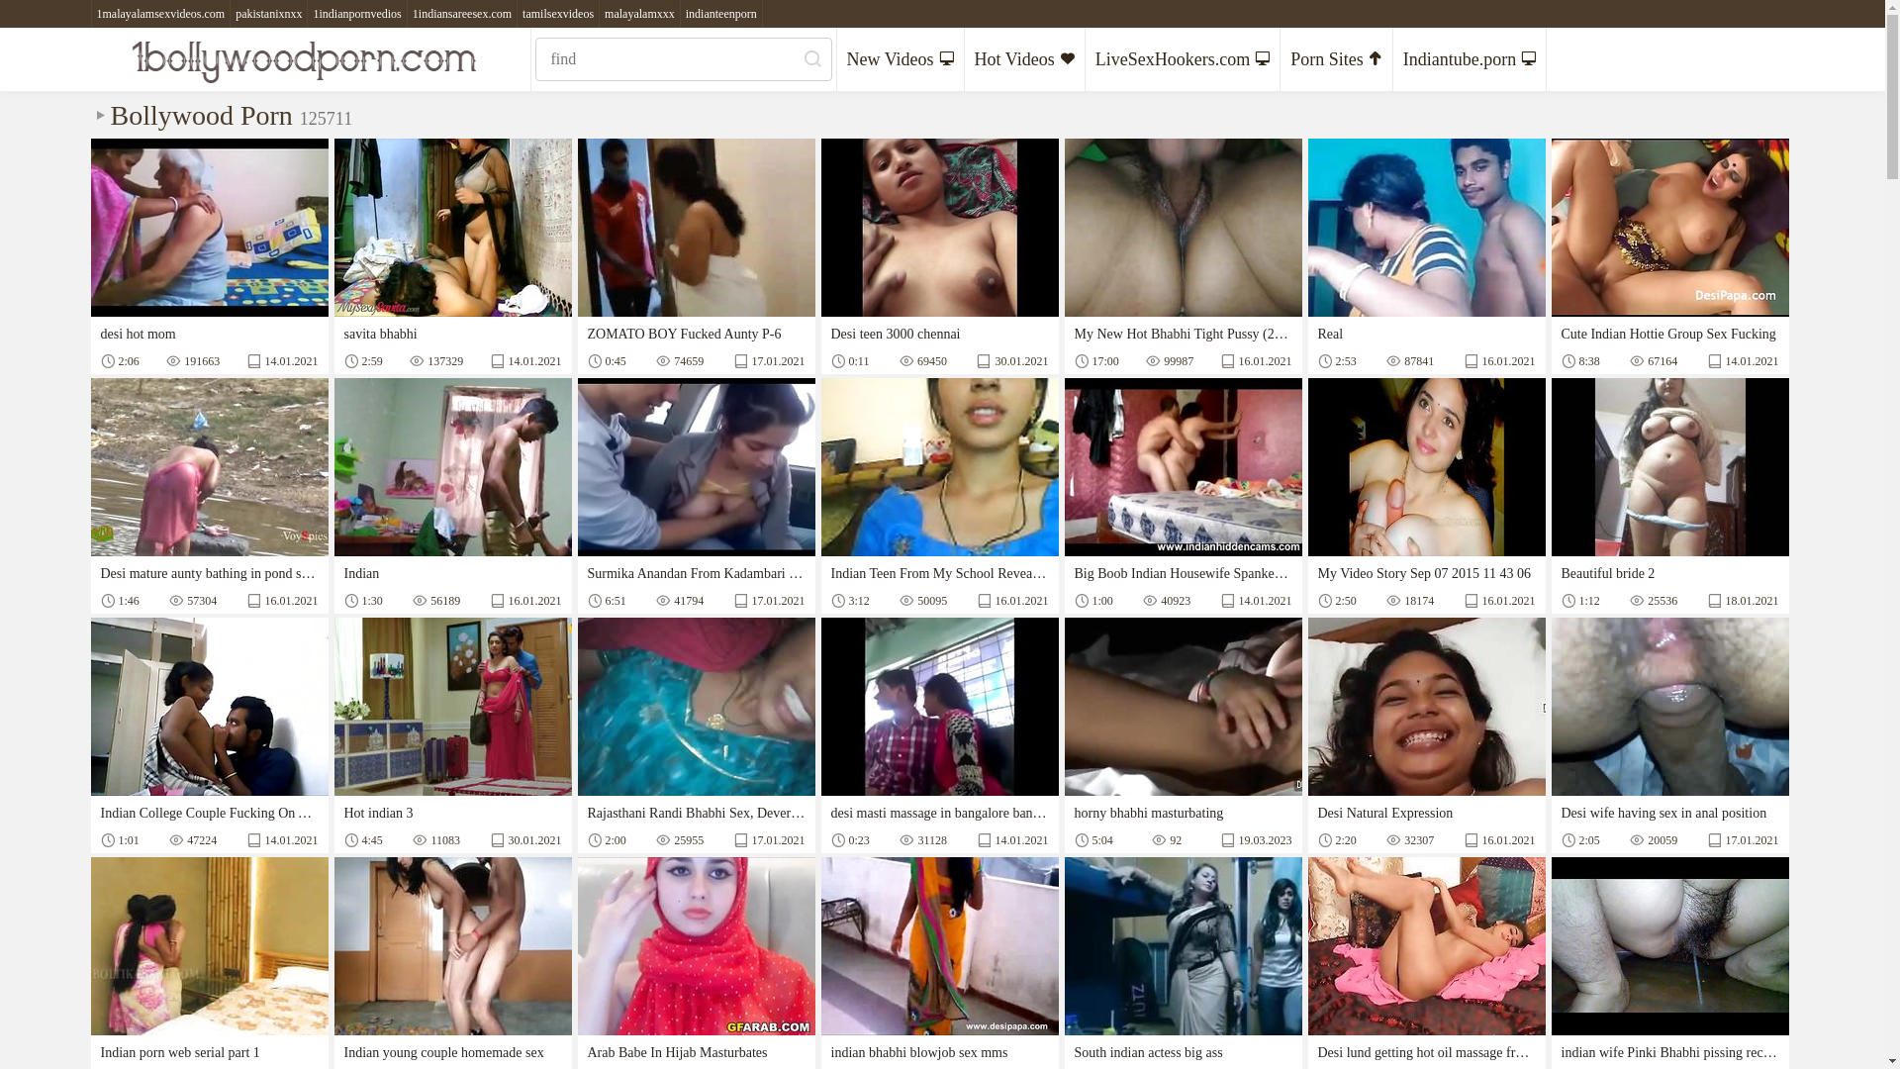 The image size is (1900, 1069). What do you see at coordinates (357, 14) in the screenshot?
I see `1indianpornvedios` at bounding box center [357, 14].